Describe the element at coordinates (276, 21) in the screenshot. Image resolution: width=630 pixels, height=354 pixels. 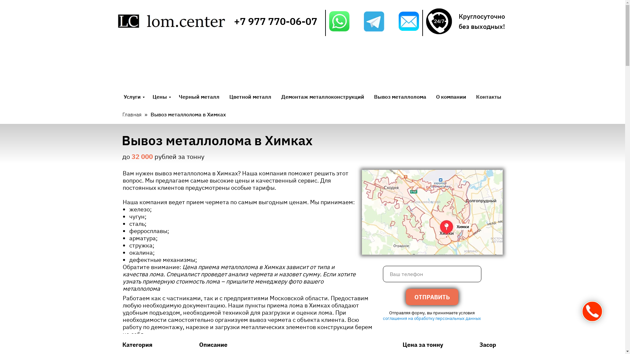
I see `+7 977 770-06-07` at that location.